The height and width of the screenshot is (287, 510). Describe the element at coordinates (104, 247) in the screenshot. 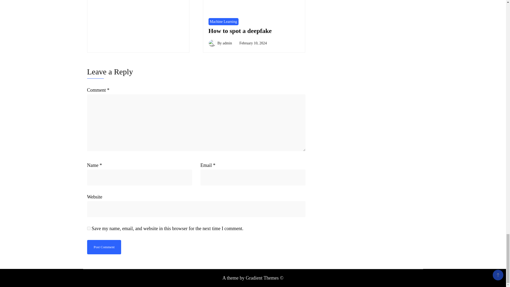

I see `Post Comment` at that location.